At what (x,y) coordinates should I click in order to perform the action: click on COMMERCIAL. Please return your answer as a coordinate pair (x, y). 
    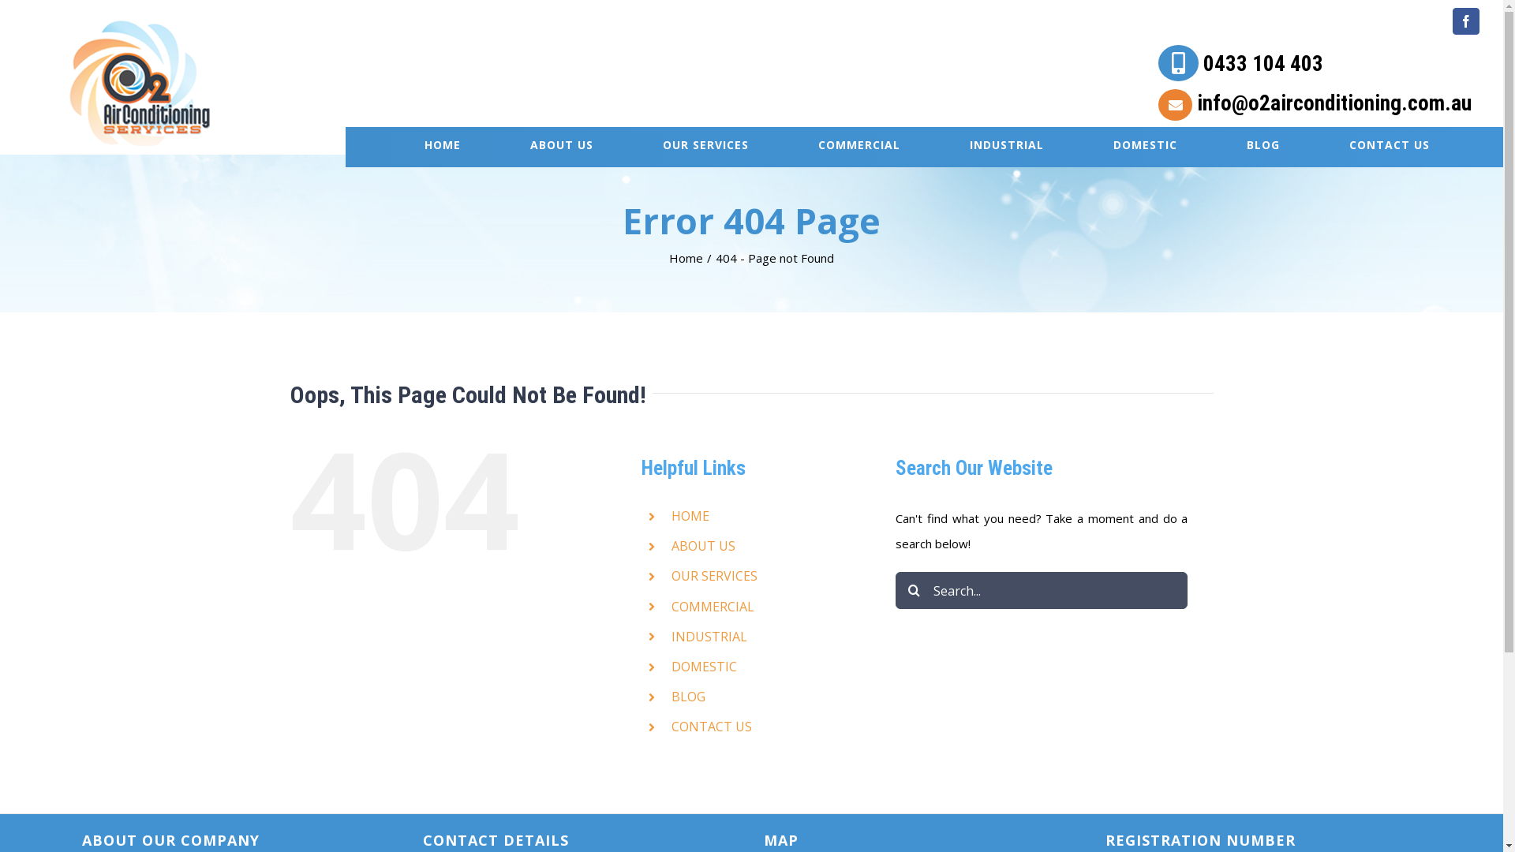
    Looking at the image, I should click on (859, 147).